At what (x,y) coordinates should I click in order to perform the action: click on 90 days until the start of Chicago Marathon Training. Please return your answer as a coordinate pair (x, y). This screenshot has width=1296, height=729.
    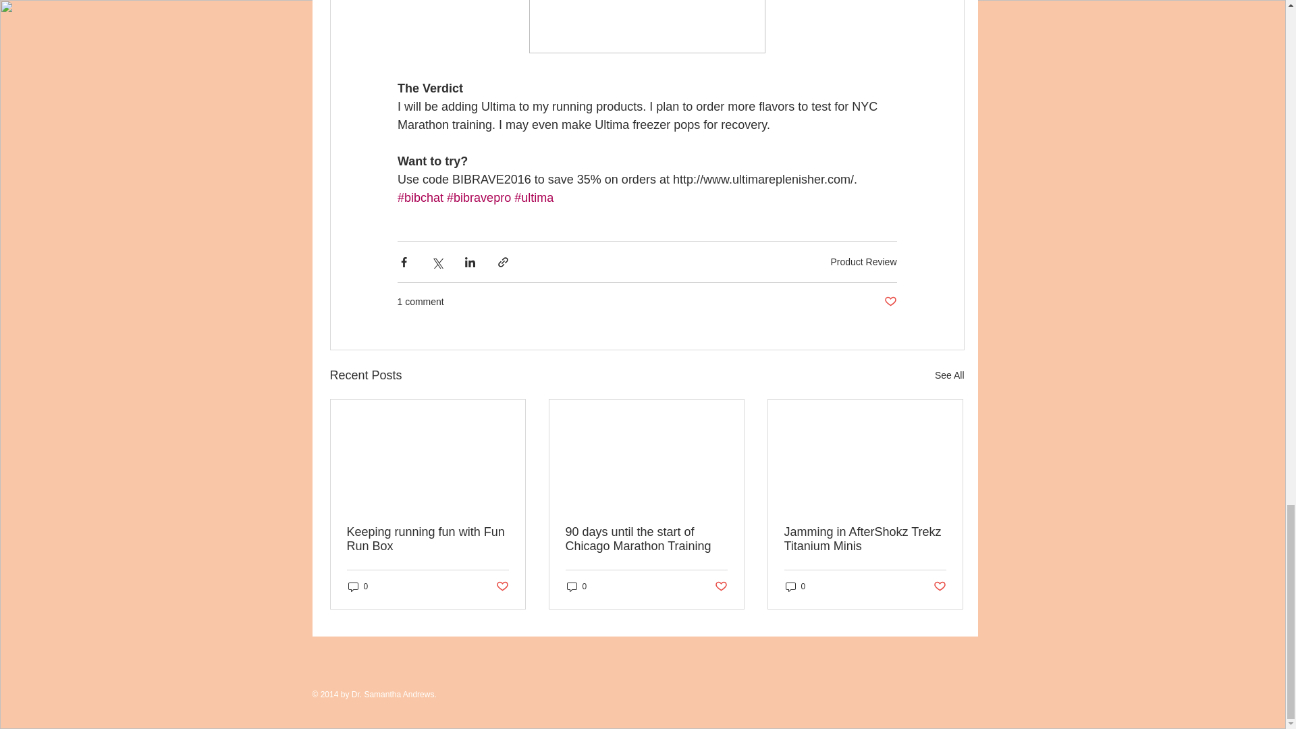
    Looking at the image, I should click on (646, 539).